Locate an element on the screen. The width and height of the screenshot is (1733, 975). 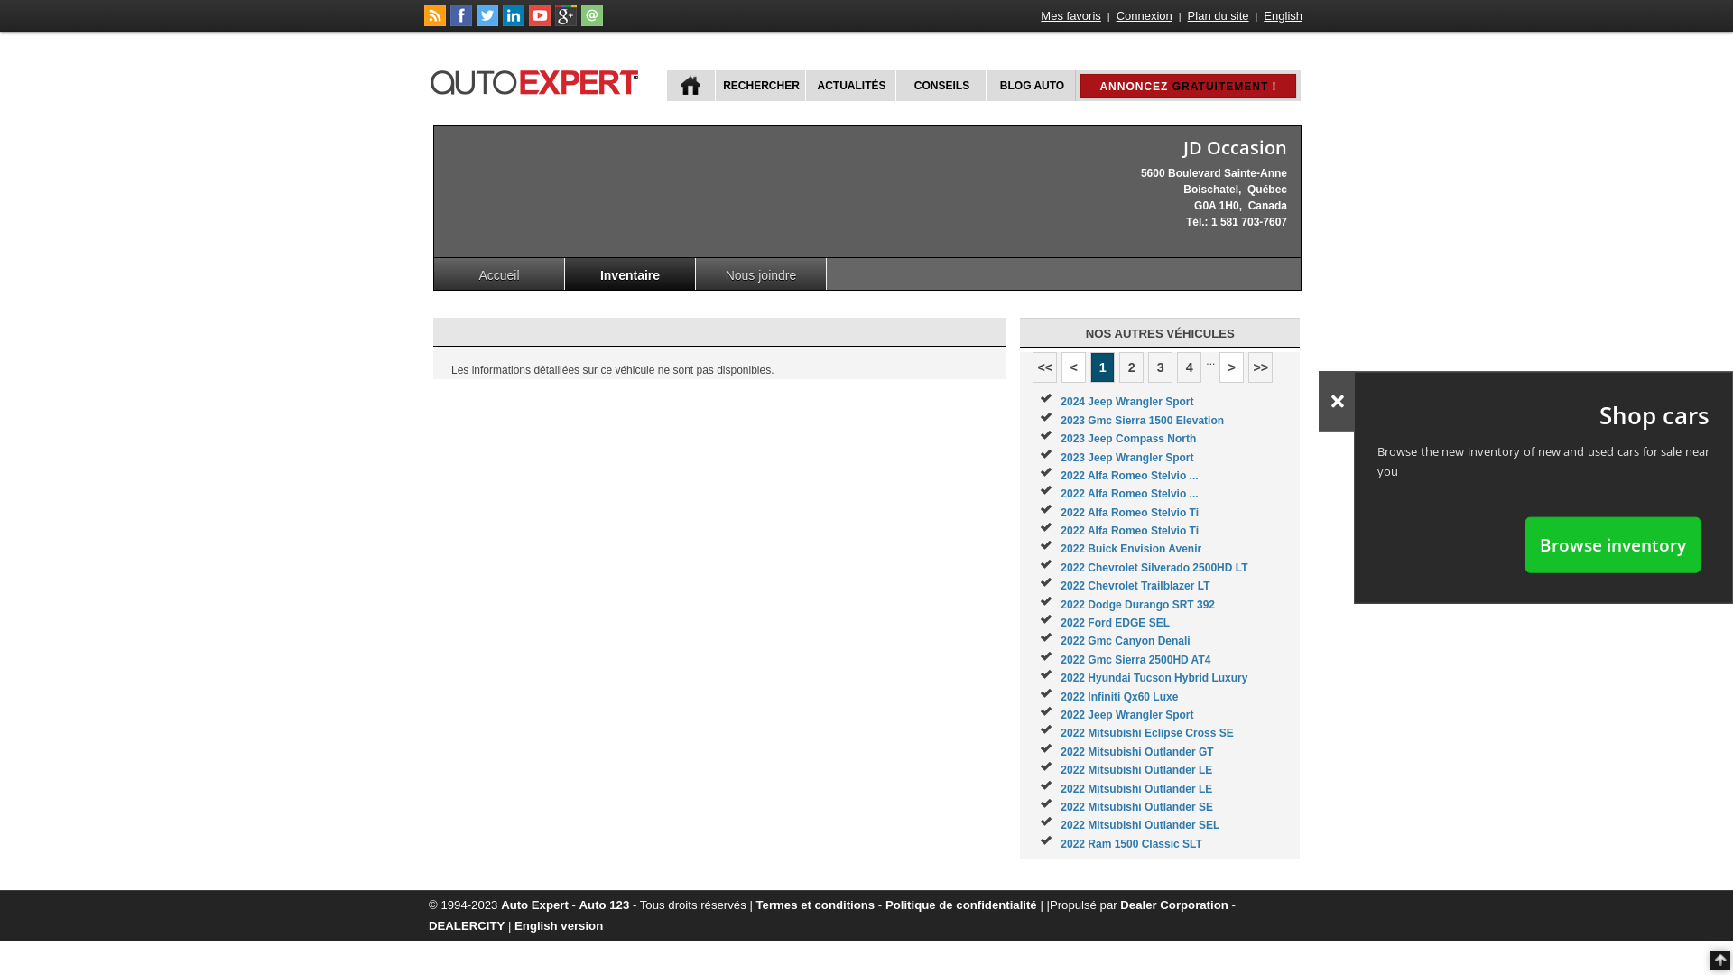
> is located at coordinates (1231, 367).